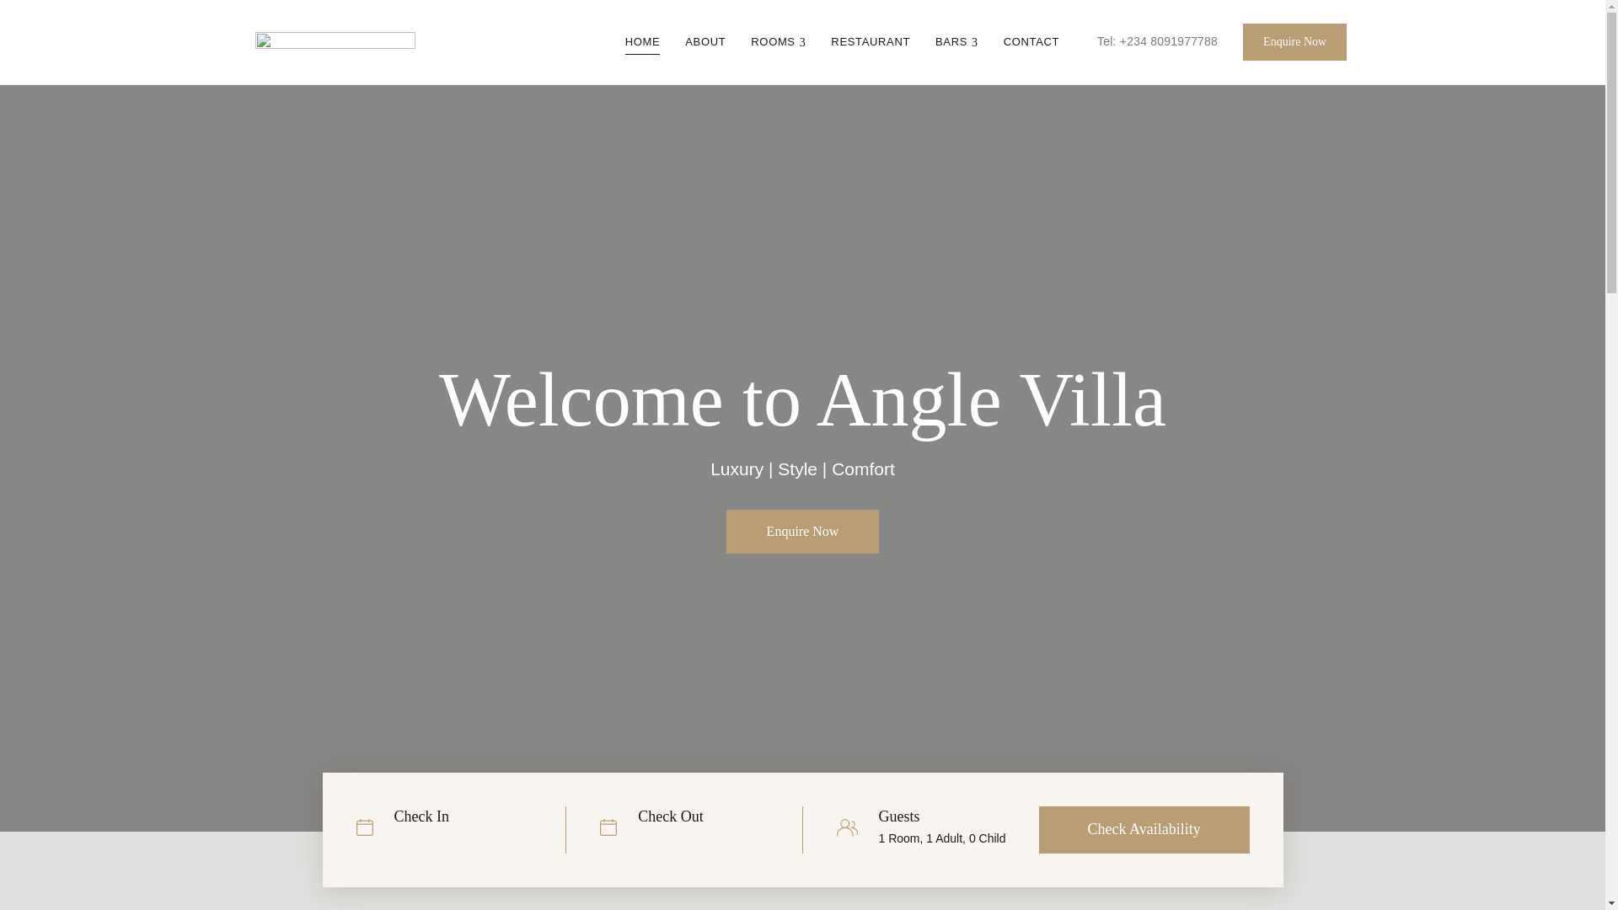 This screenshot has height=910, width=1618. What do you see at coordinates (870, 42) in the screenshot?
I see `RESTAURANT` at bounding box center [870, 42].